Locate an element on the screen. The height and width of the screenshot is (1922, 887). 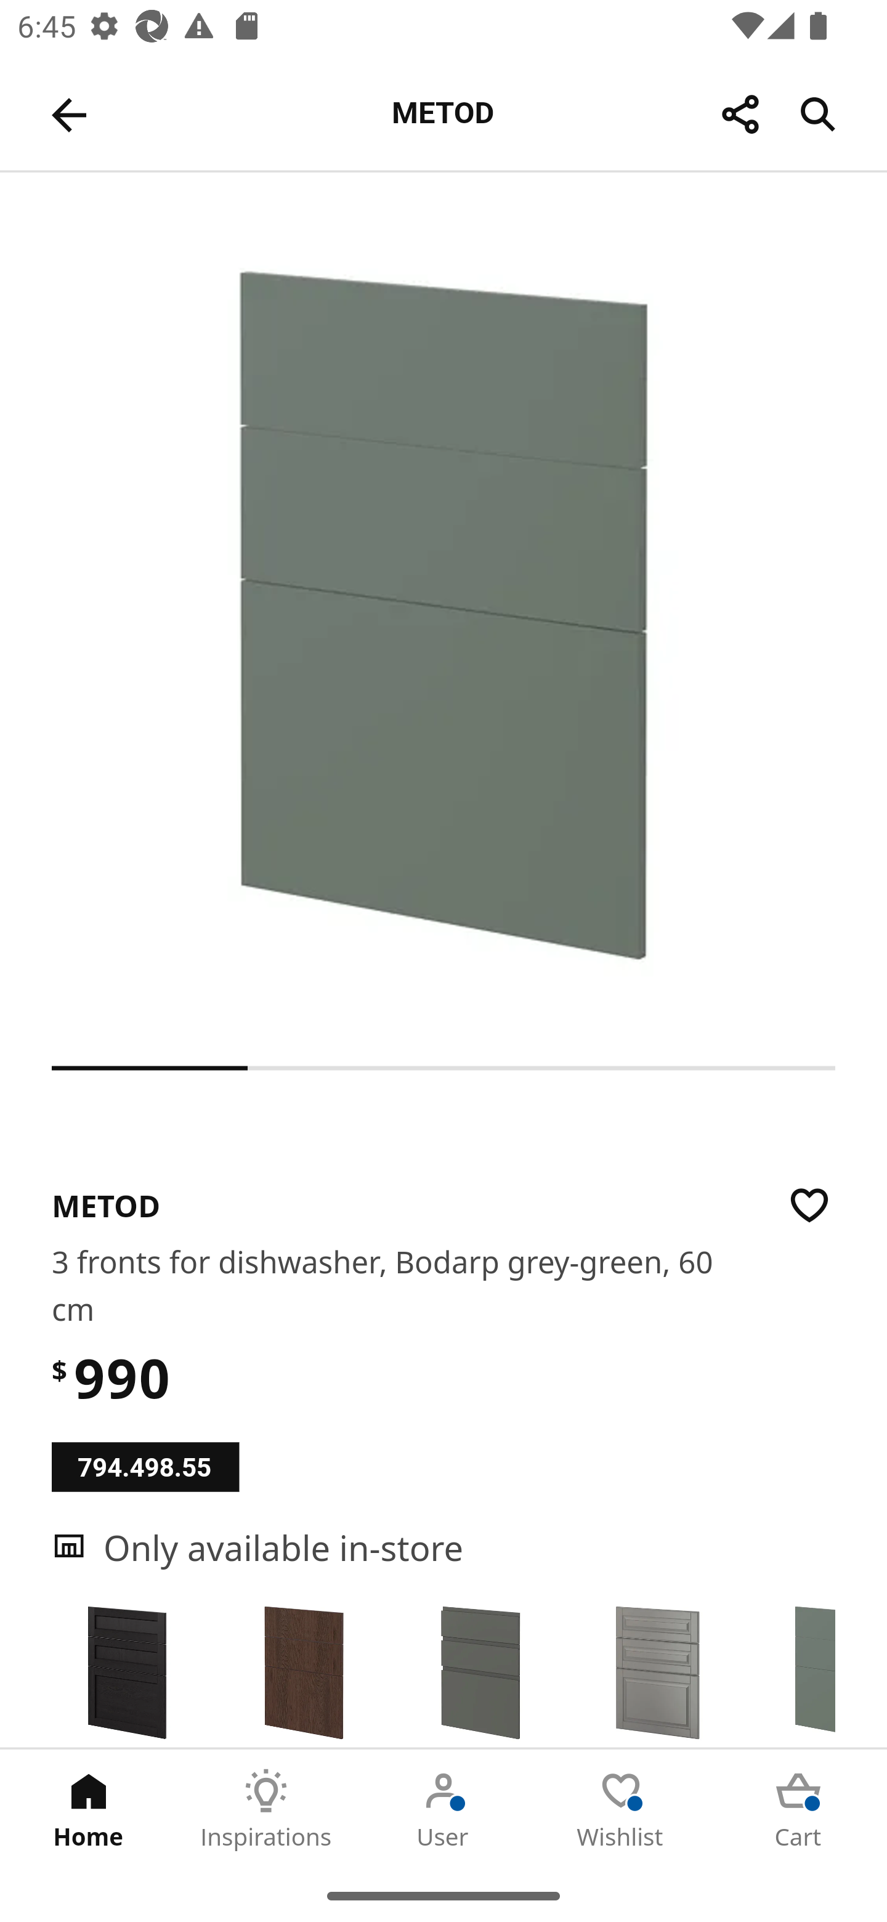
Inspirations
Tab 2 of 5 is located at coordinates (266, 1809).